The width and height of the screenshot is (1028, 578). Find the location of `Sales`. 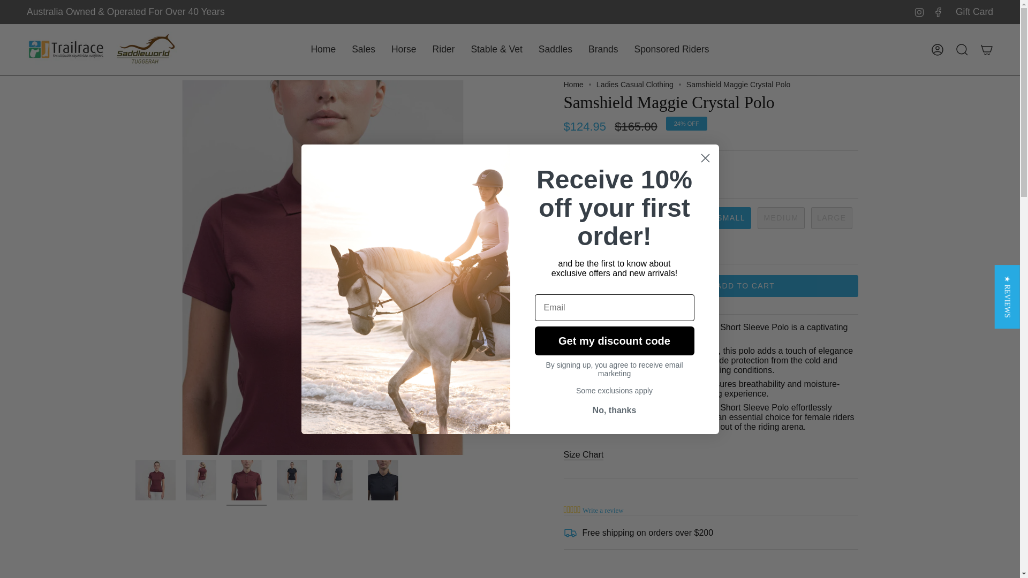

Sales is located at coordinates (363, 49).